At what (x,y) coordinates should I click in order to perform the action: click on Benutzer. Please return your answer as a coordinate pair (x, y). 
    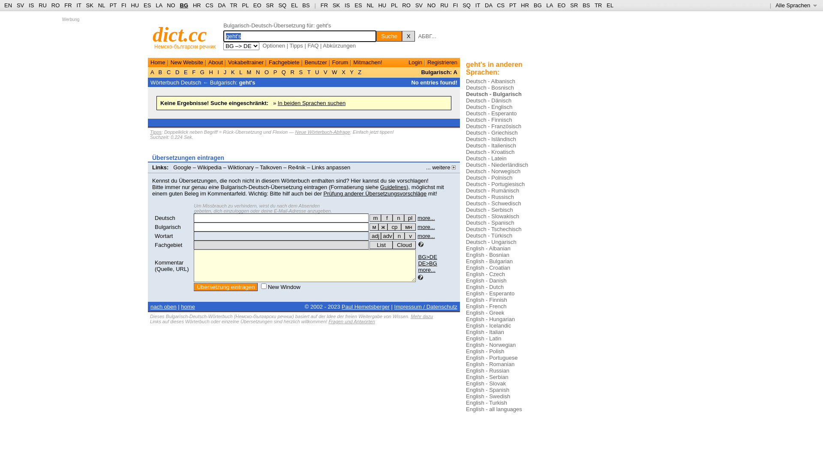
    Looking at the image, I should click on (316, 63).